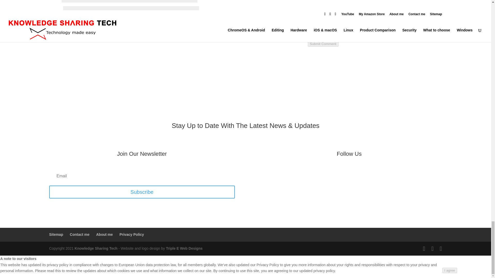 This screenshot has height=278, width=495. Describe the element at coordinates (52, 33) in the screenshot. I see `1` at that location.